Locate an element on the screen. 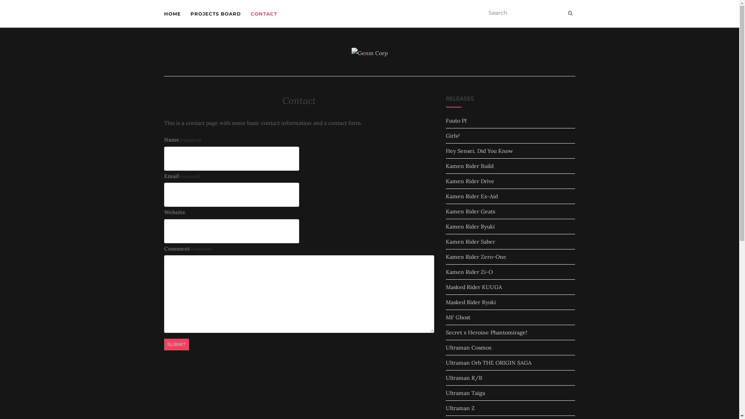 Image resolution: width=745 pixels, height=419 pixels. CONTACT is located at coordinates (264, 14).